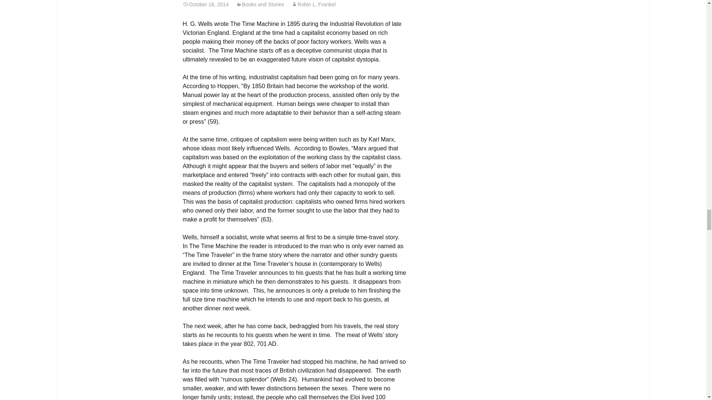 This screenshot has width=712, height=400. What do you see at coordinates (313, 4) in the screenshot?
I see `Robin L. Frankel` at bounding box center [313, 4].